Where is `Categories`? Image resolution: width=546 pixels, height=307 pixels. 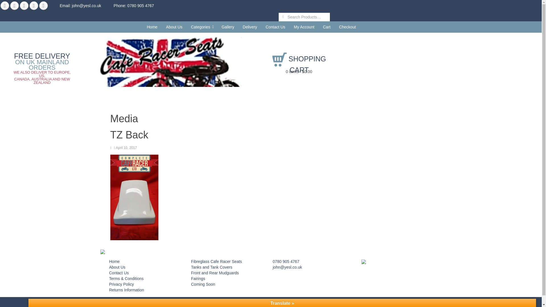 Categories is located at coordinates (202, 27).